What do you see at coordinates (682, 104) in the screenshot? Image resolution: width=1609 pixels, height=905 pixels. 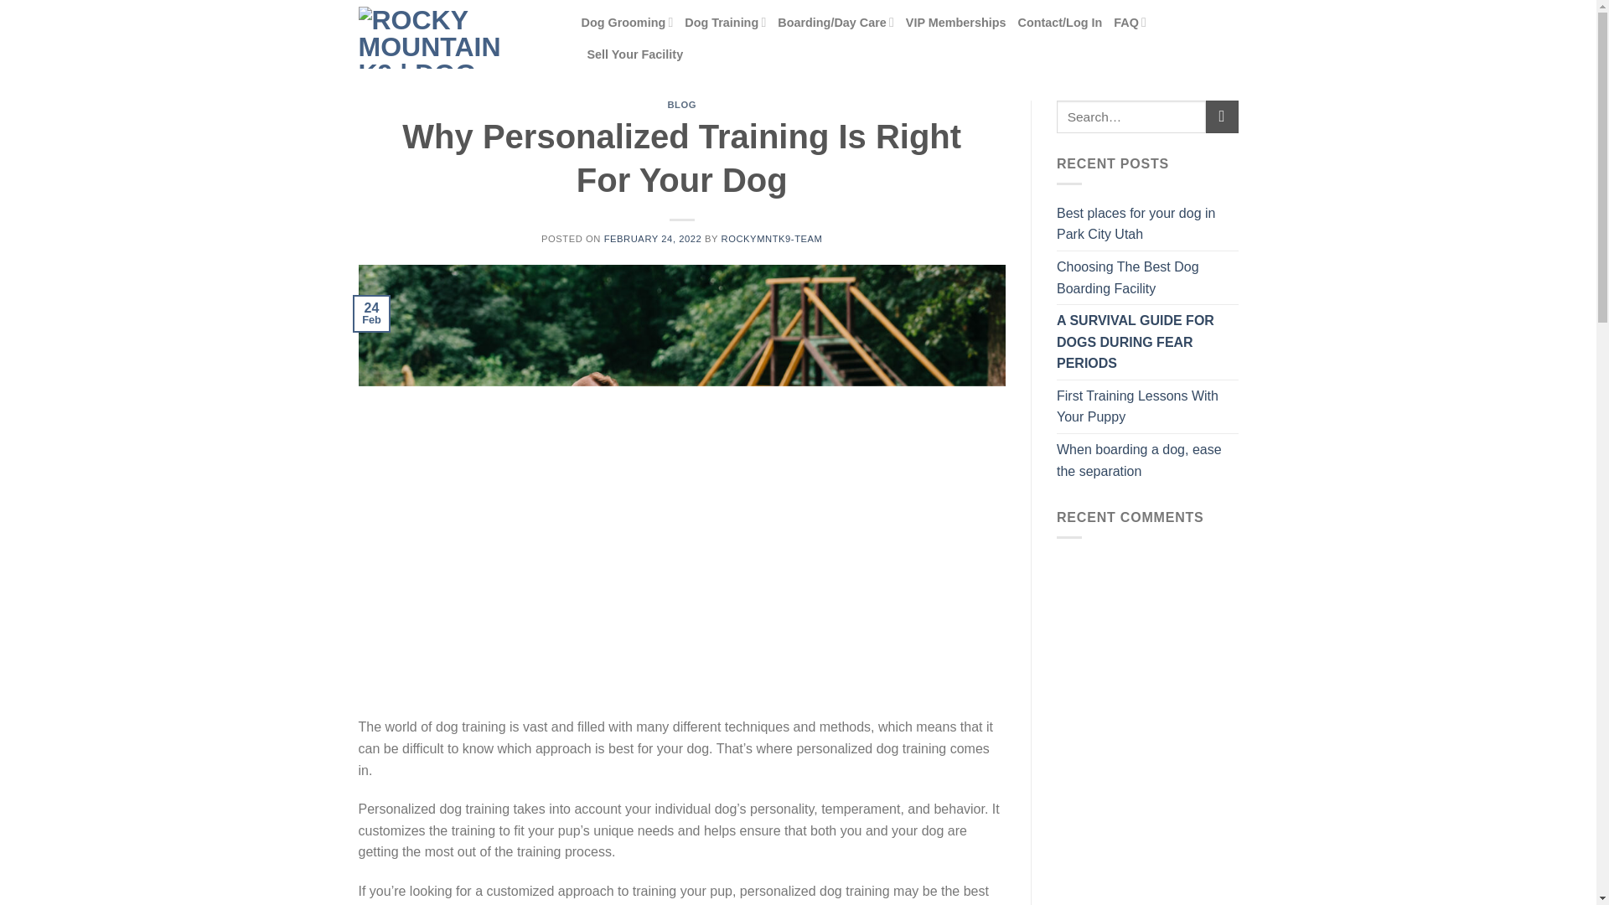 I see `BLOG` at bounding box center [682, 104].